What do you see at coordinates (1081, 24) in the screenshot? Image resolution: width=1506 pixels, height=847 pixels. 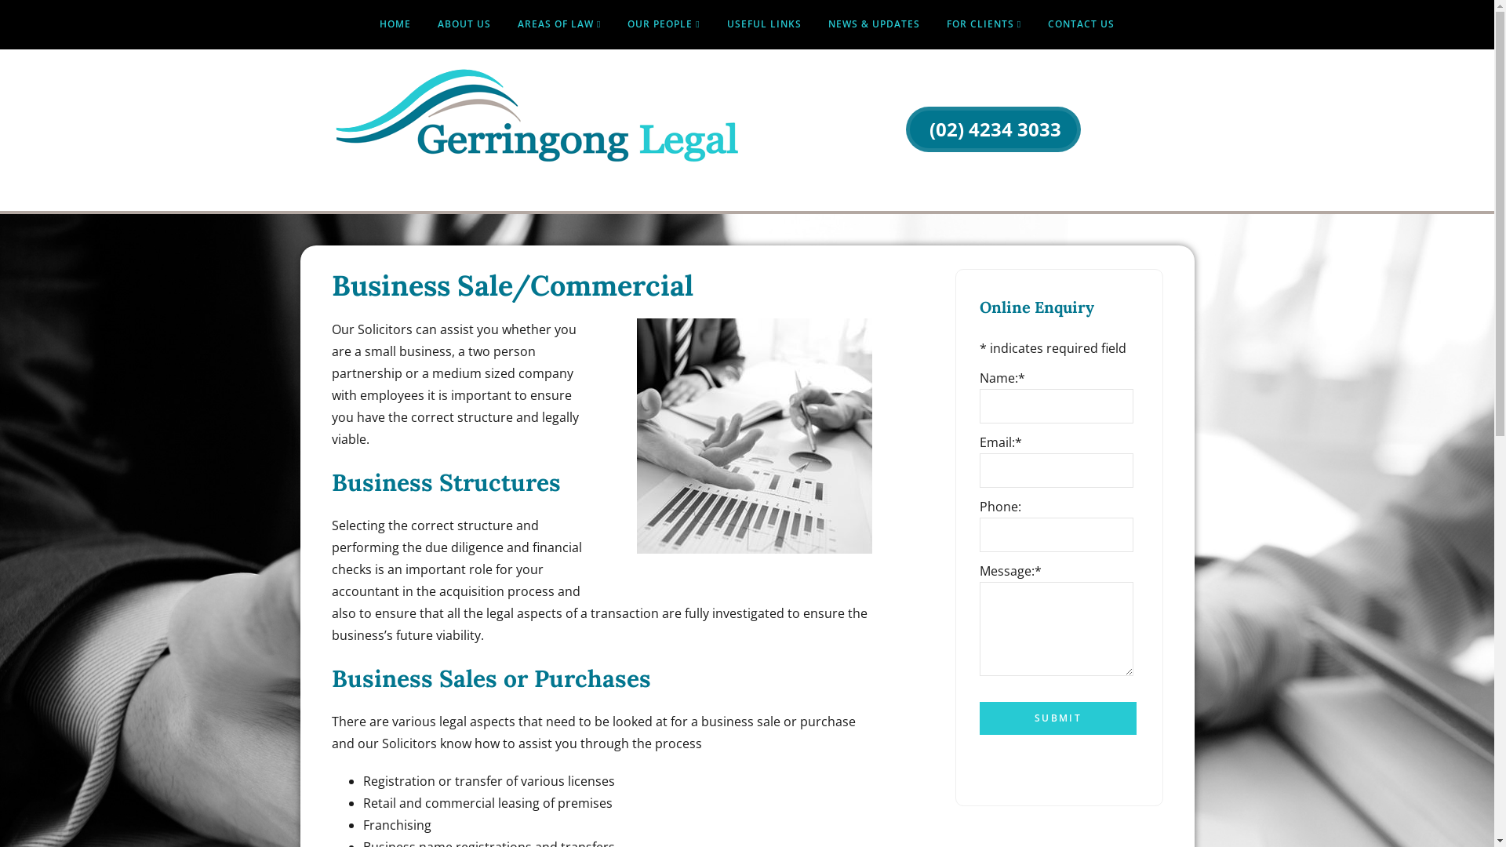 I see `CONTACT US` at bounding box center [1081, 24].